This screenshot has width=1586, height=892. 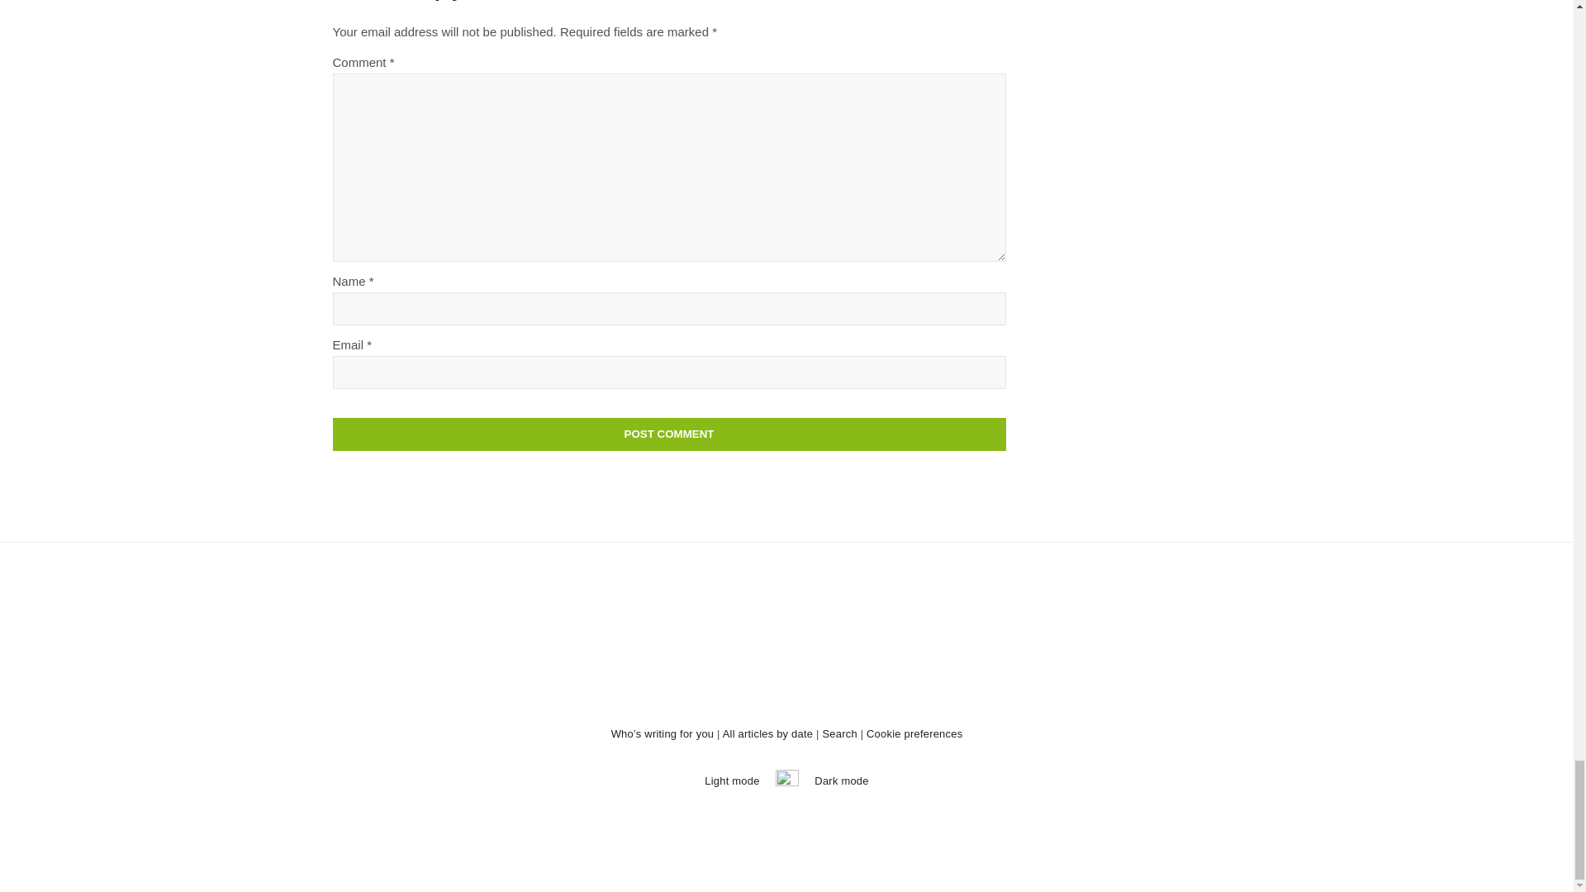 I want to click on Post Comment, so click(x=668, y=434).